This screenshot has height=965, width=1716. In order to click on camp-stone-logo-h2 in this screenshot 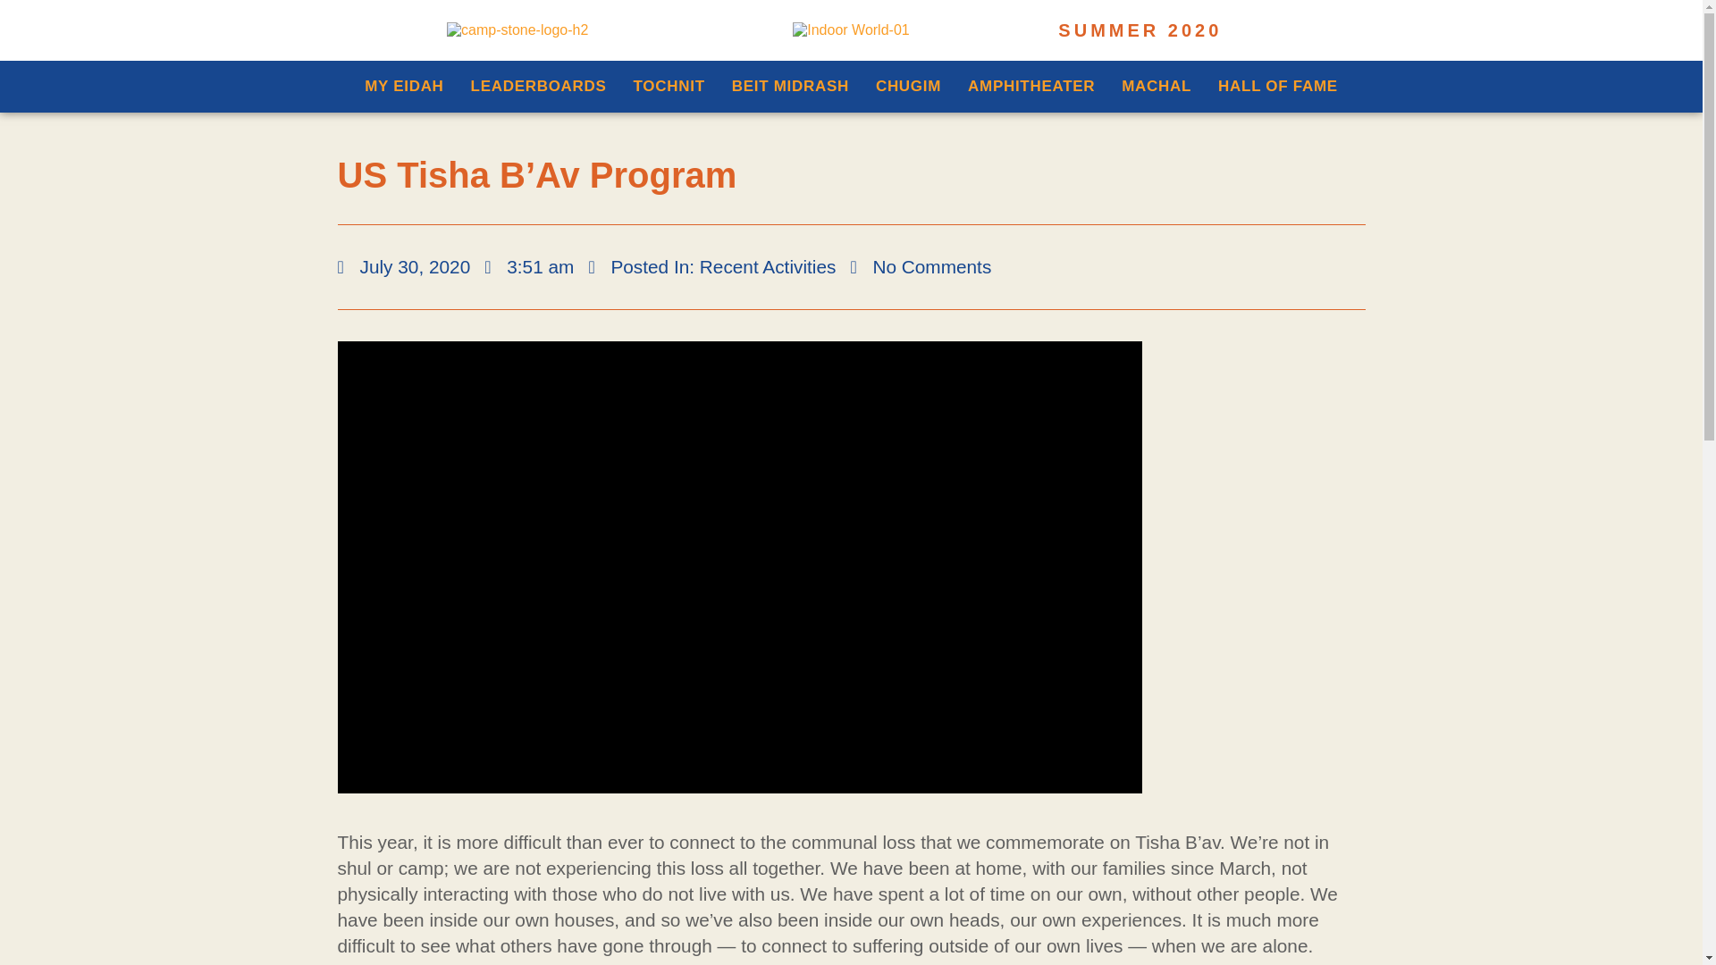, I will do `click(517, 30)`.